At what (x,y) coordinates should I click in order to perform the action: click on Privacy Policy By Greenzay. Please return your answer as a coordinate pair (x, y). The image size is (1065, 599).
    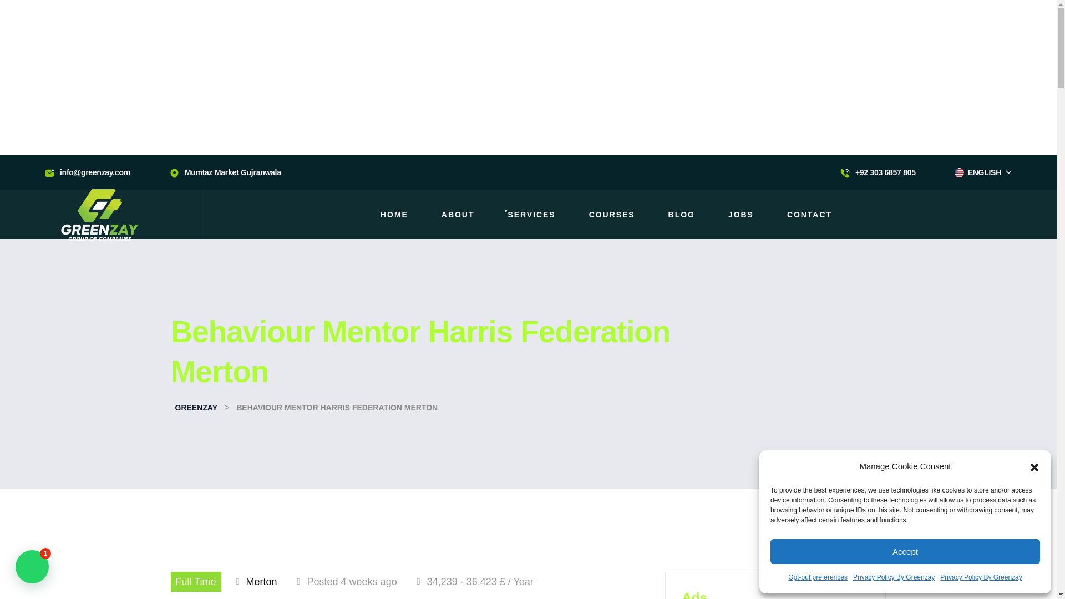
    Looking at the image, I should click on (981, 577).